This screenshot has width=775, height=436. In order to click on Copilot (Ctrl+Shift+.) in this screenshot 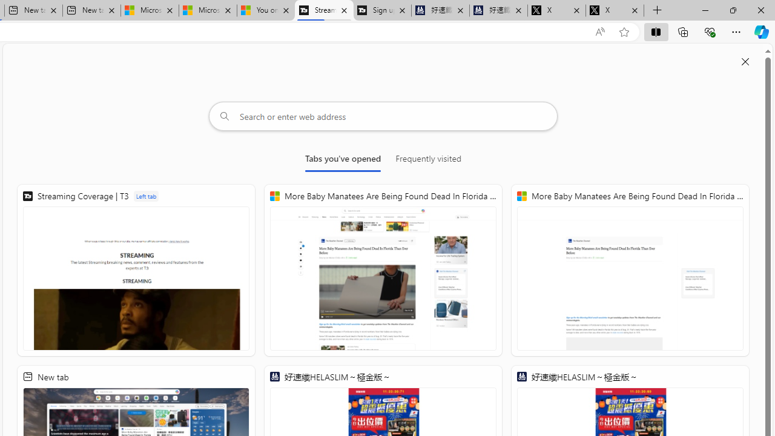, I will do `click(762, 31)`.